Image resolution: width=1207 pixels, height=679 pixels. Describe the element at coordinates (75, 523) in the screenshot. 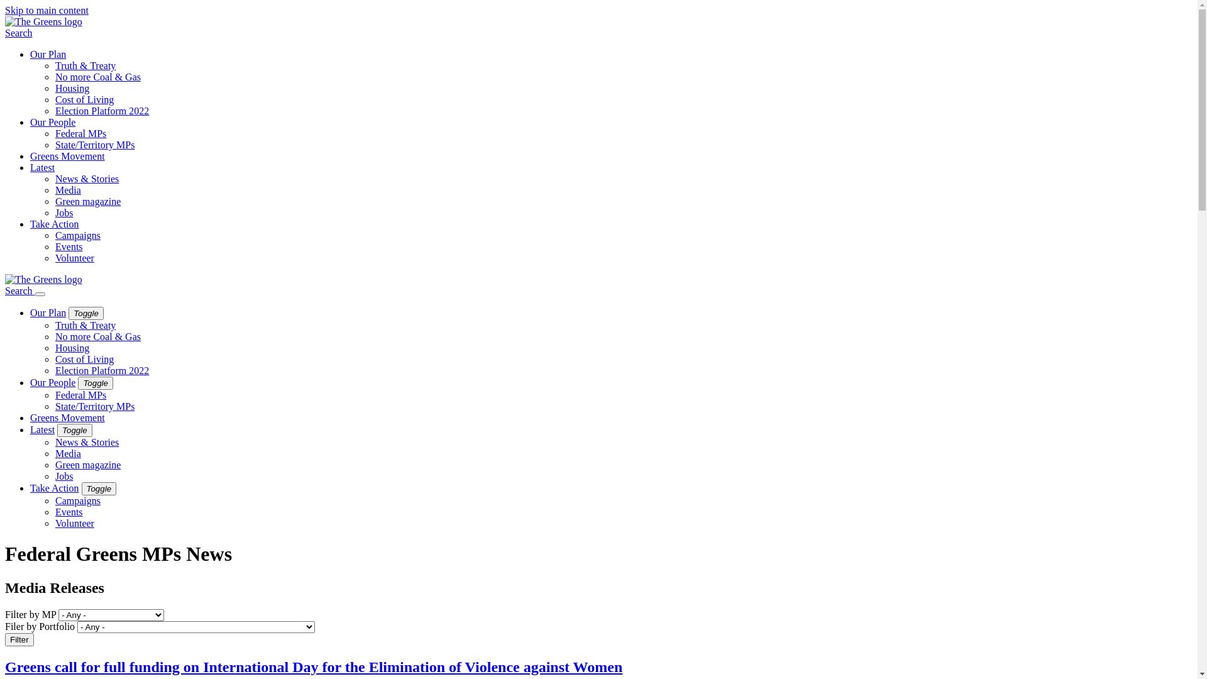

I see `Volunteer` at that location.